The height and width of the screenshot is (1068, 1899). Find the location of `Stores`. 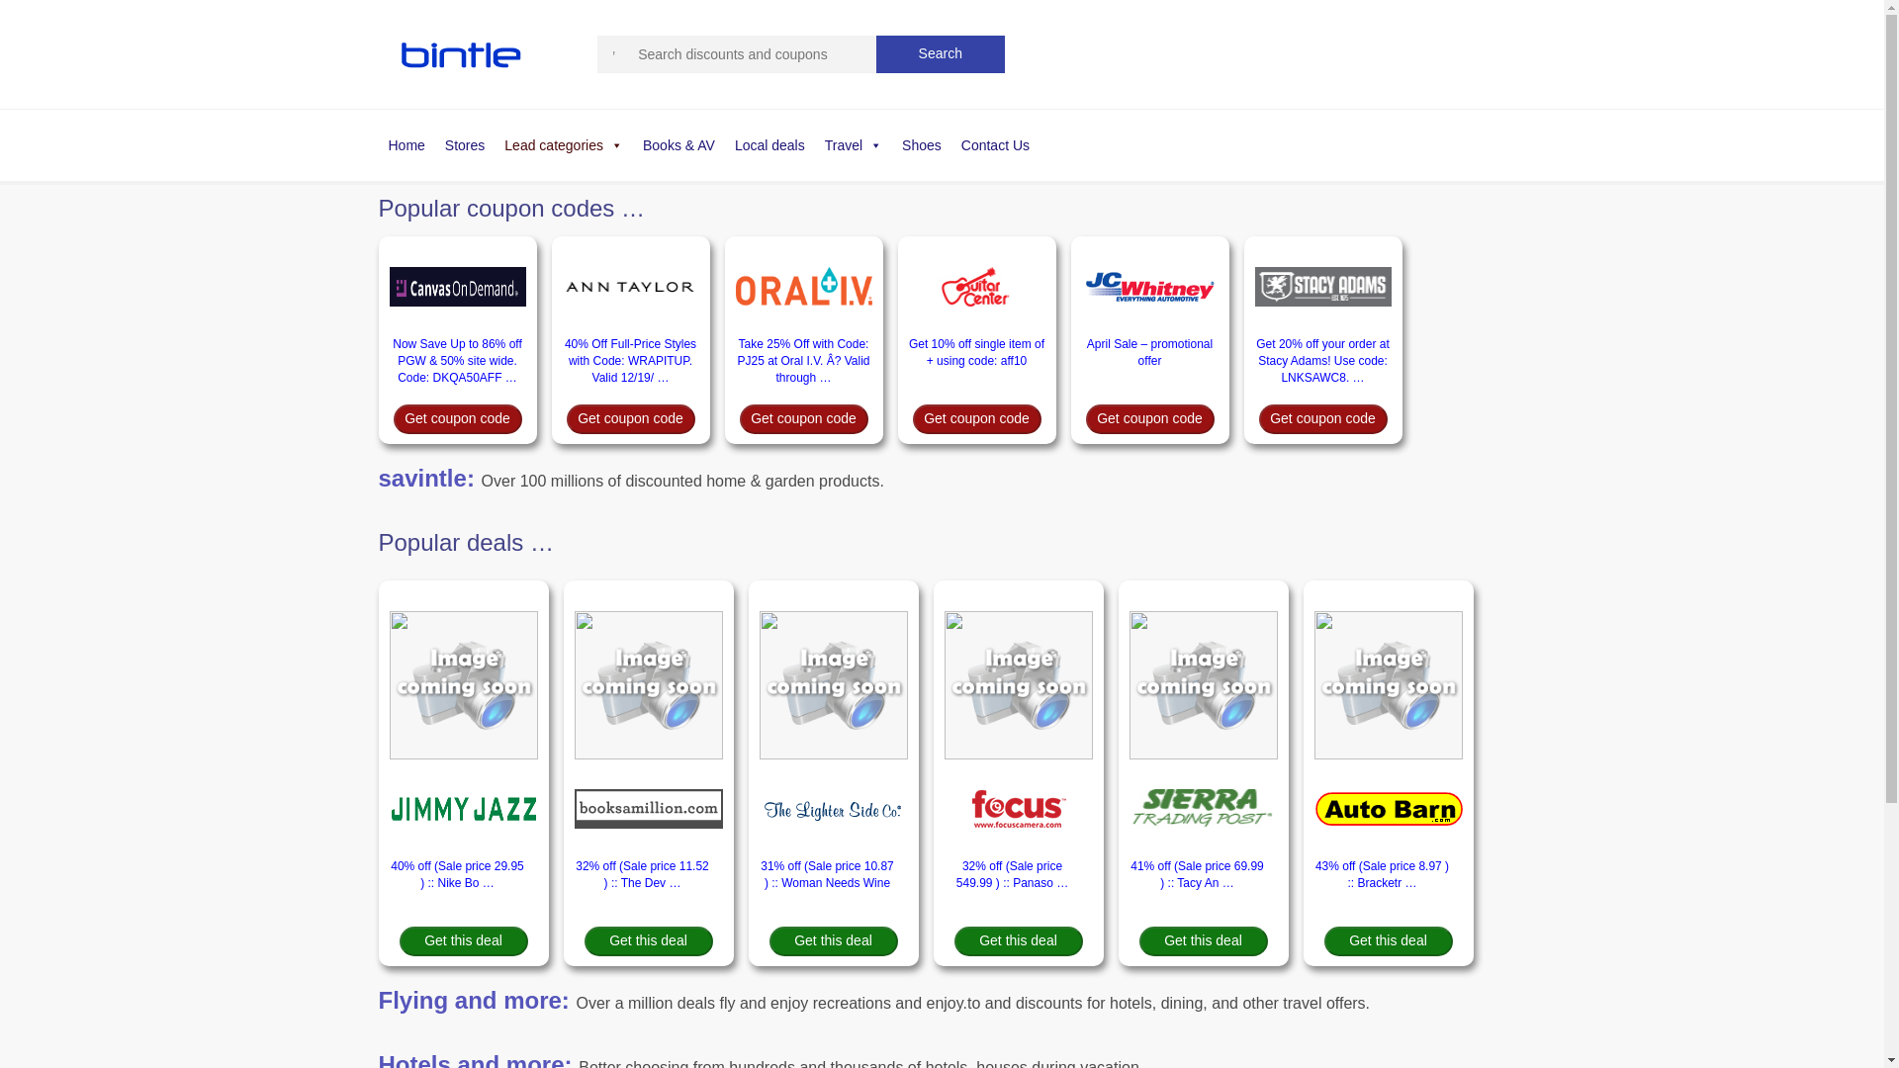

Stores is located at coordinates (464, 144).